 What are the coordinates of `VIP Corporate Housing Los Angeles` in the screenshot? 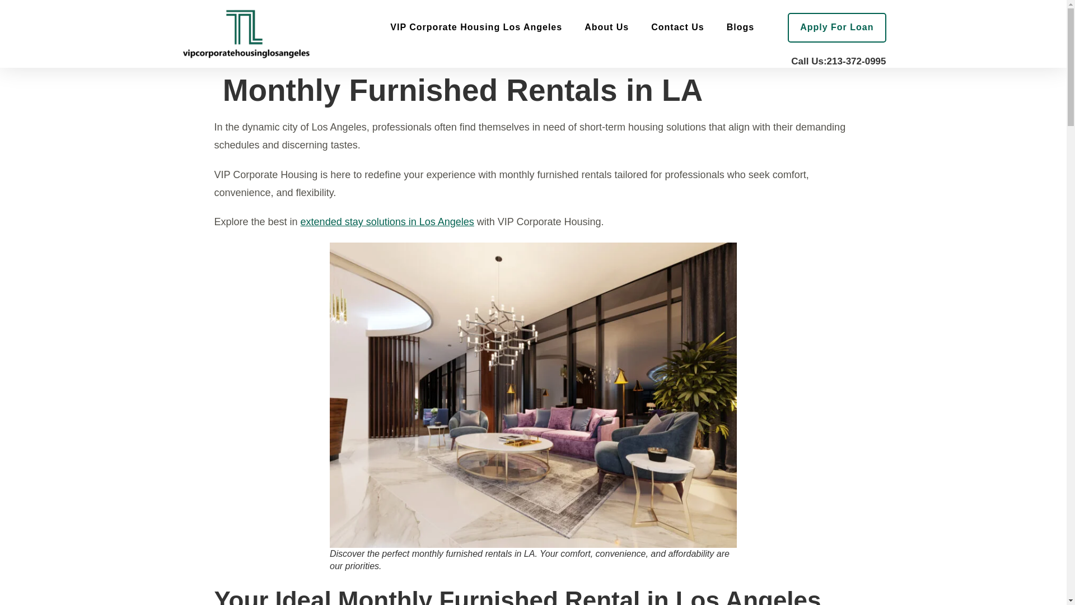 It's located at (476, 28).